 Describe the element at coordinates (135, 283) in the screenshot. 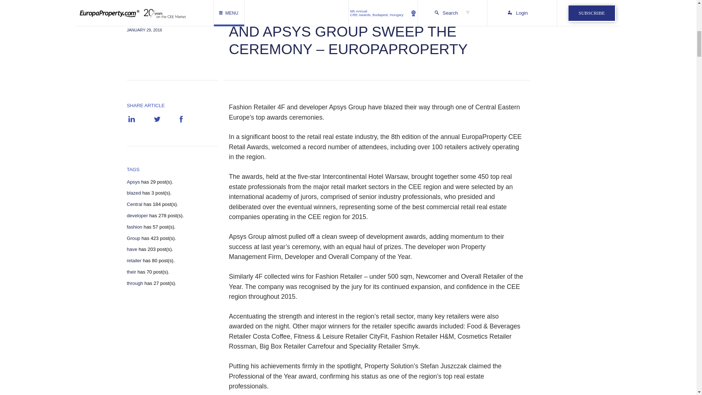

I see `through` at that location.